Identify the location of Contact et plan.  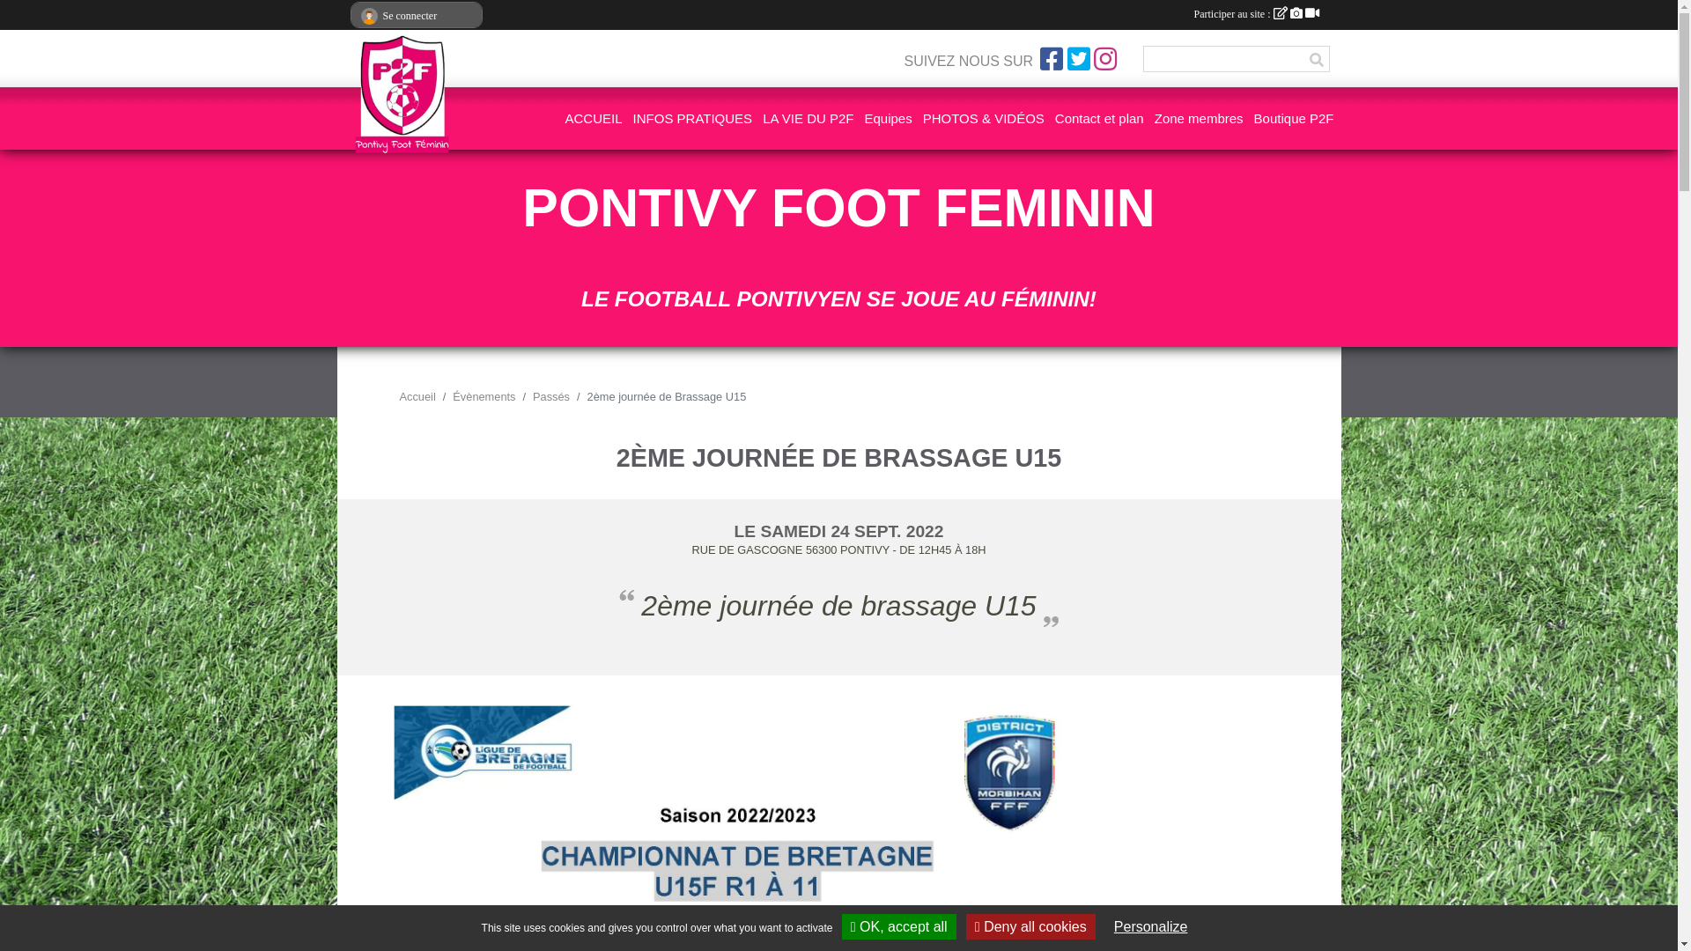
(1099, 118).